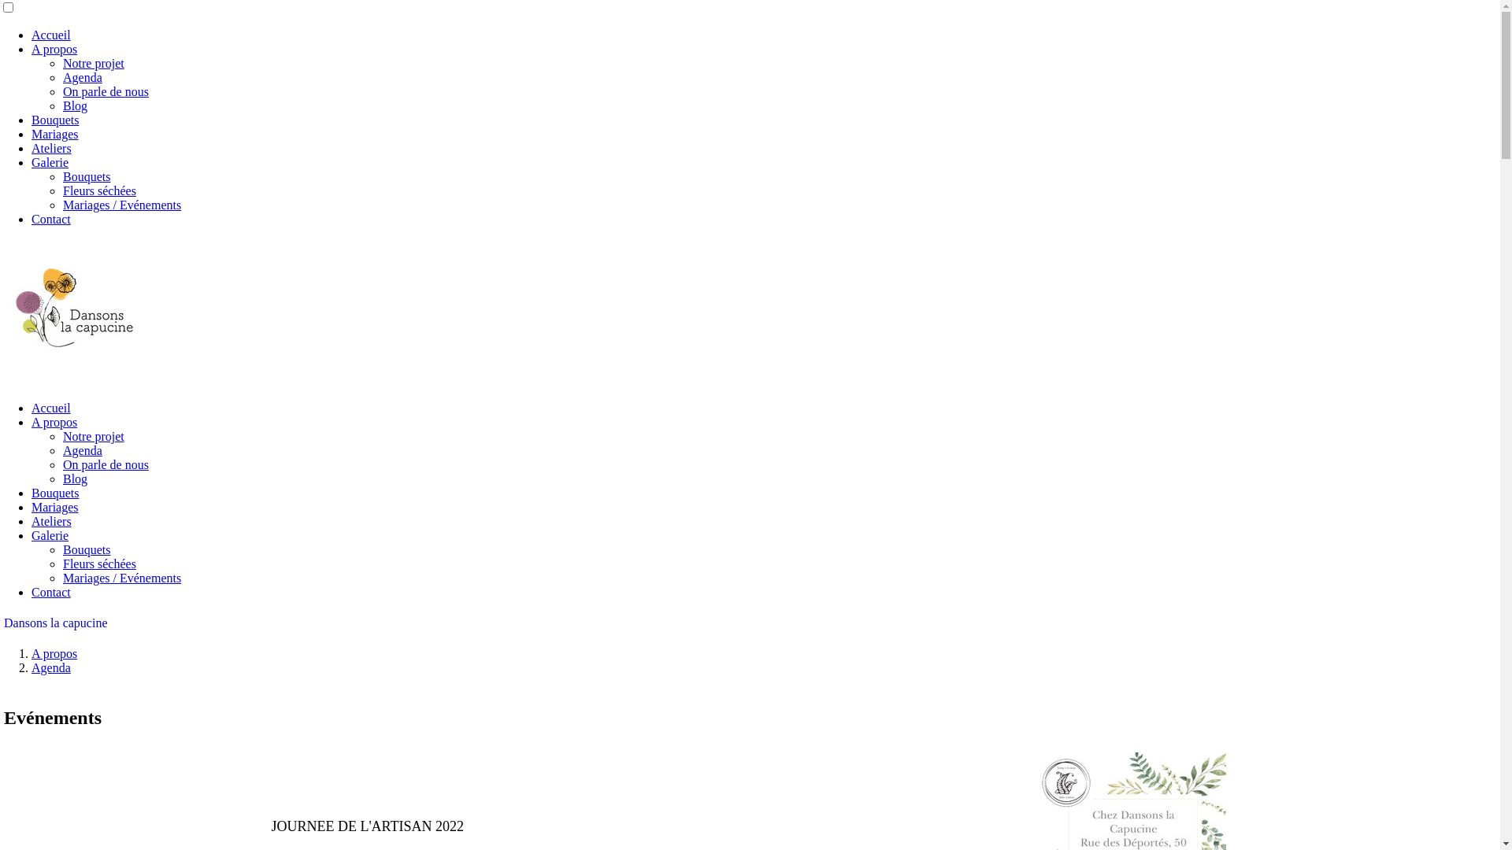 The image size is (1512, 850). Describe the element at coordinates (750, 623) in the screenshot. I see `Dansons la capucine` at that location.